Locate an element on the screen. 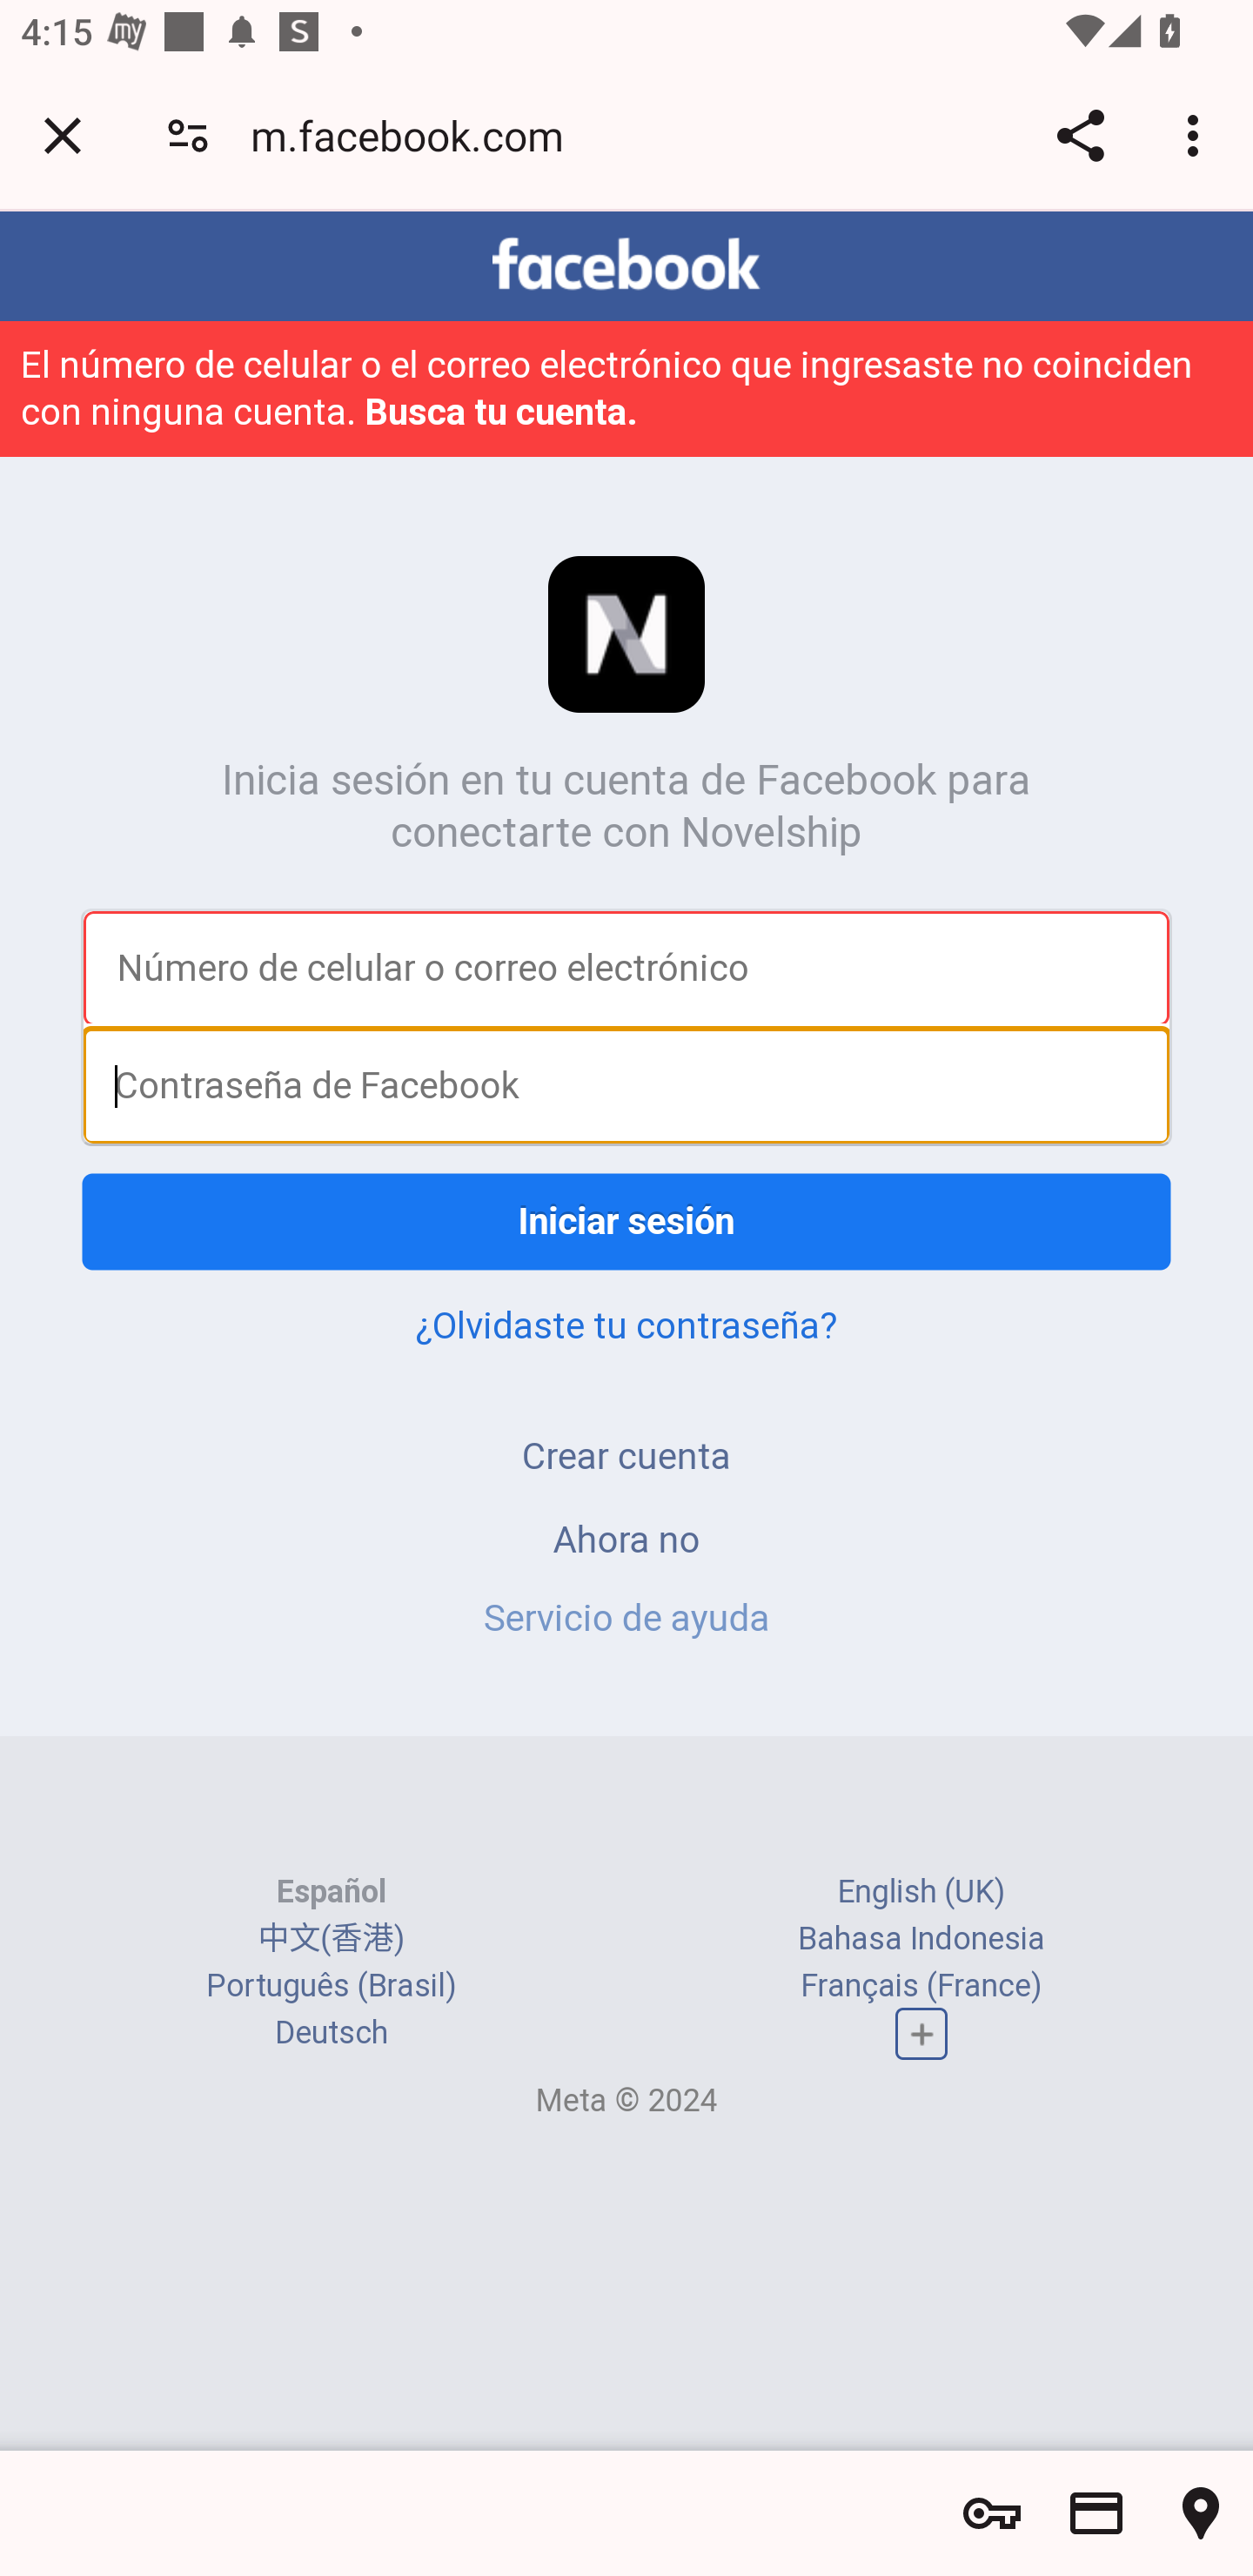 This screenshot has width=1253, height=2576. Show saved addresses is located at coordinates (1201, 2513).